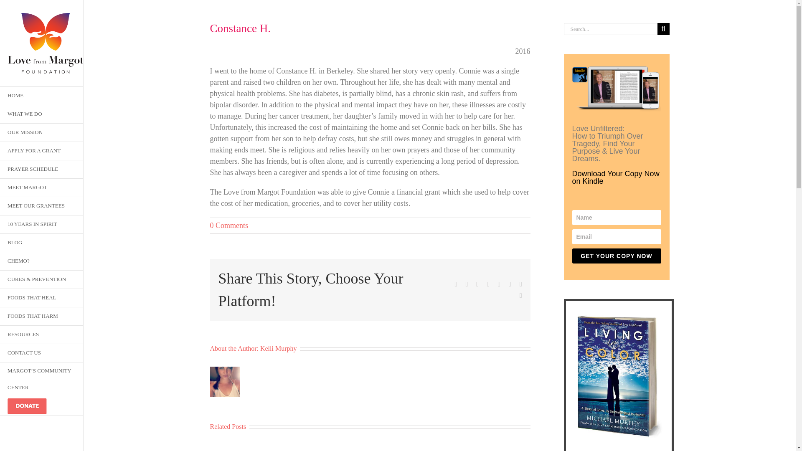 The image size is (802, 451). I want to click on 10 YEARS IN SPIRIT, so click(42, 225).